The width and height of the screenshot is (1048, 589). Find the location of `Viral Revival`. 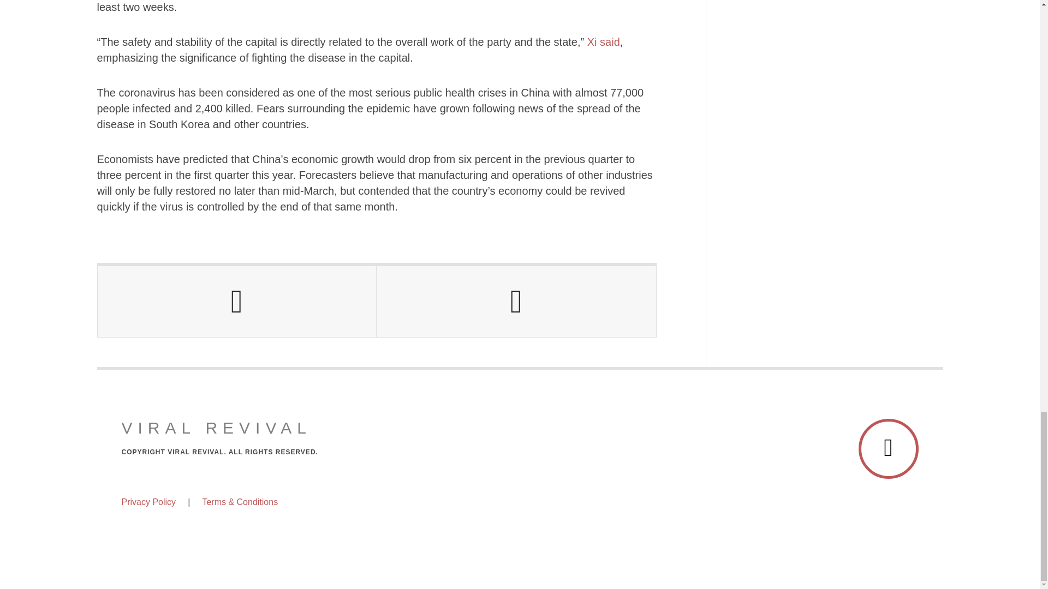

Viral Revival is located at coordinates (216, 428).